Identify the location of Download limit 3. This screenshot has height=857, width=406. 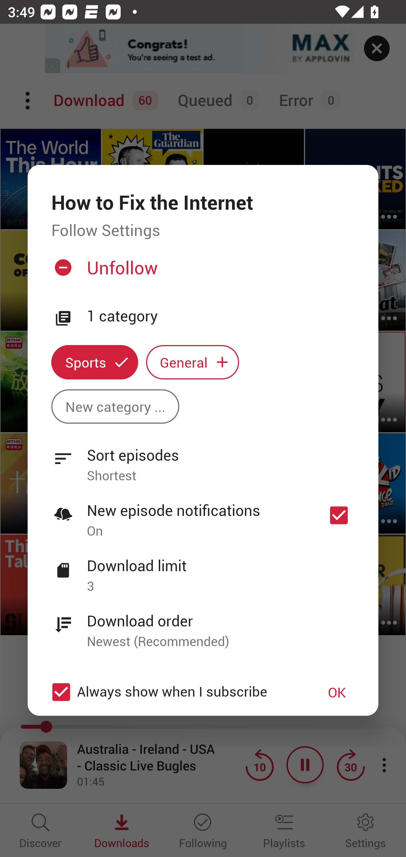
(203, 570).